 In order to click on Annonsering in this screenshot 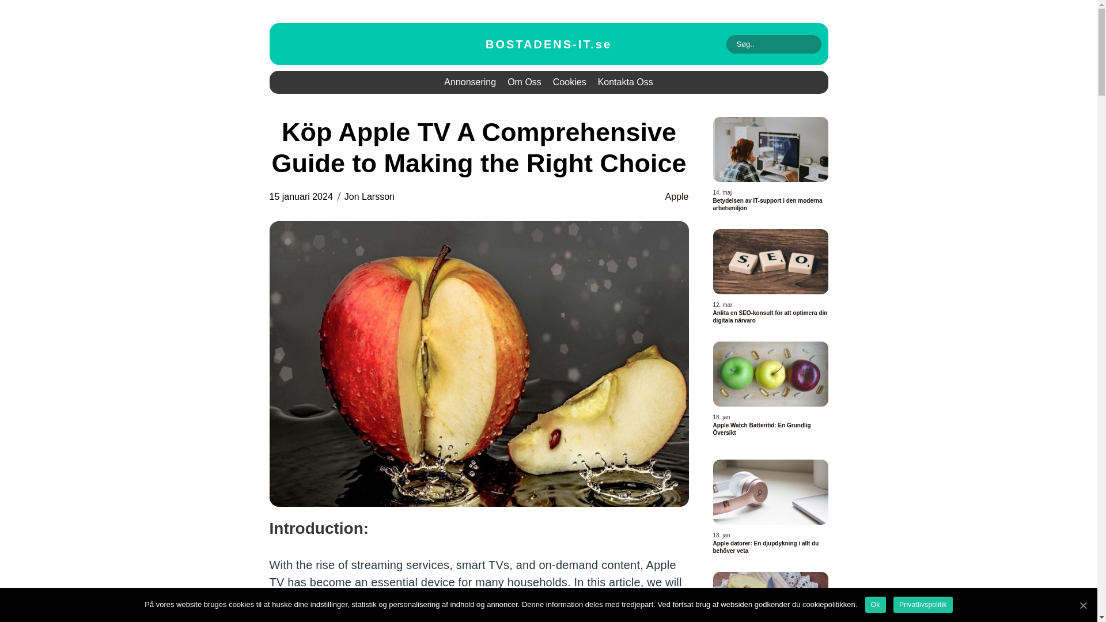, I will do `click(470, 82)`.